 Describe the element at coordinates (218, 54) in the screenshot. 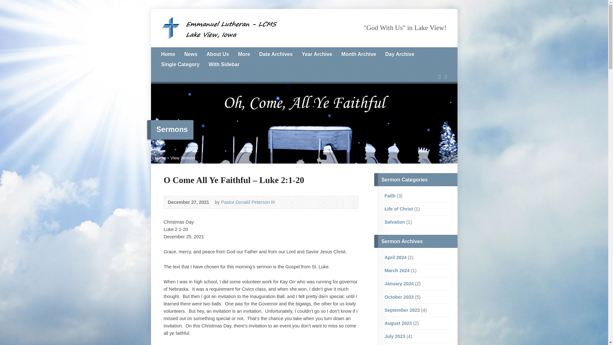

I see `About Us` at that location.